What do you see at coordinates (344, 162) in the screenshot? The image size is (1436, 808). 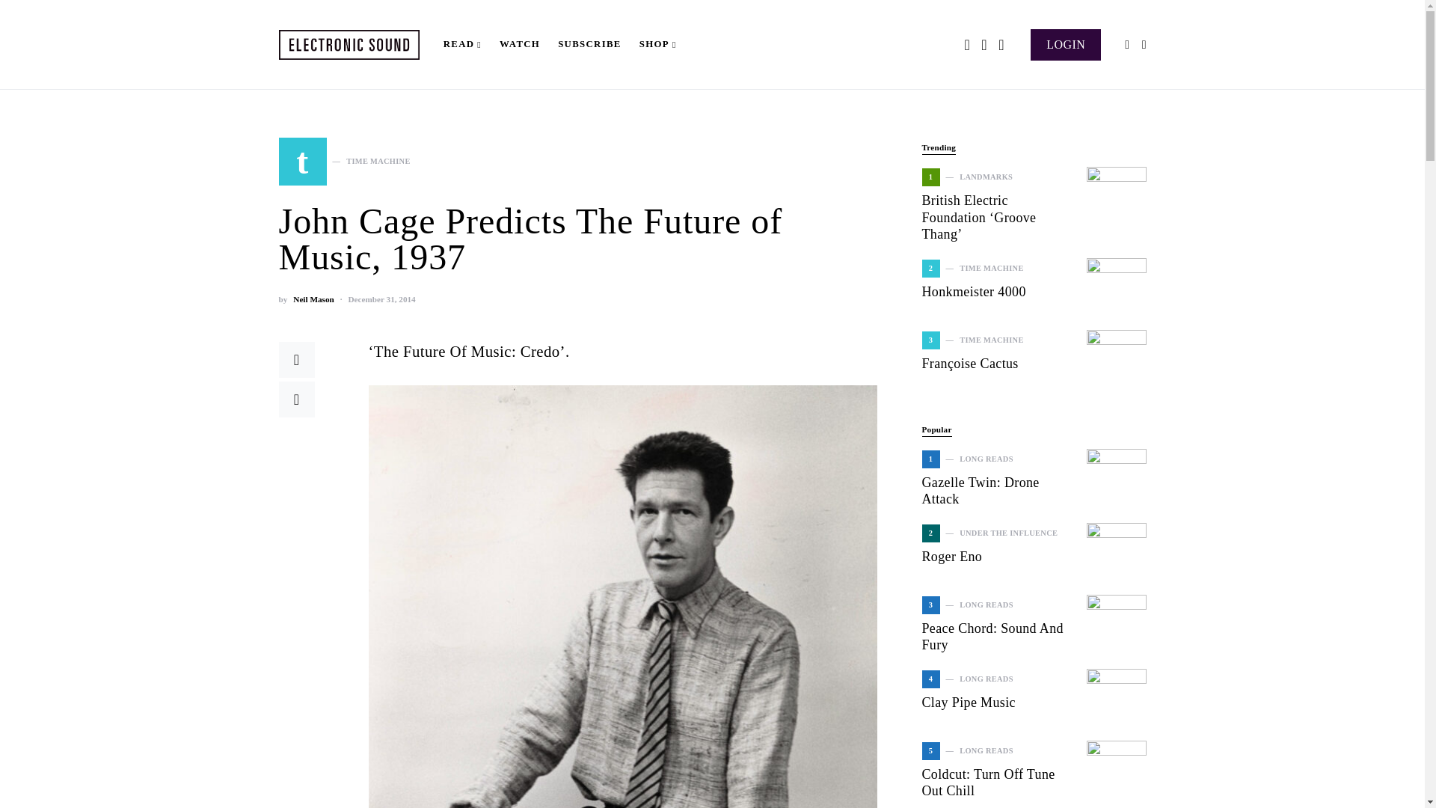 I see `Neil Mason` at bounding box center [344, 162].